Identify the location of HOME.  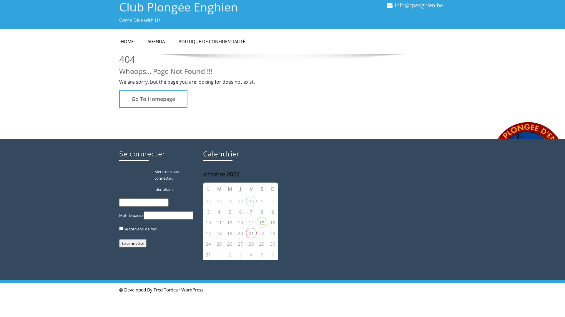
(127, 42).